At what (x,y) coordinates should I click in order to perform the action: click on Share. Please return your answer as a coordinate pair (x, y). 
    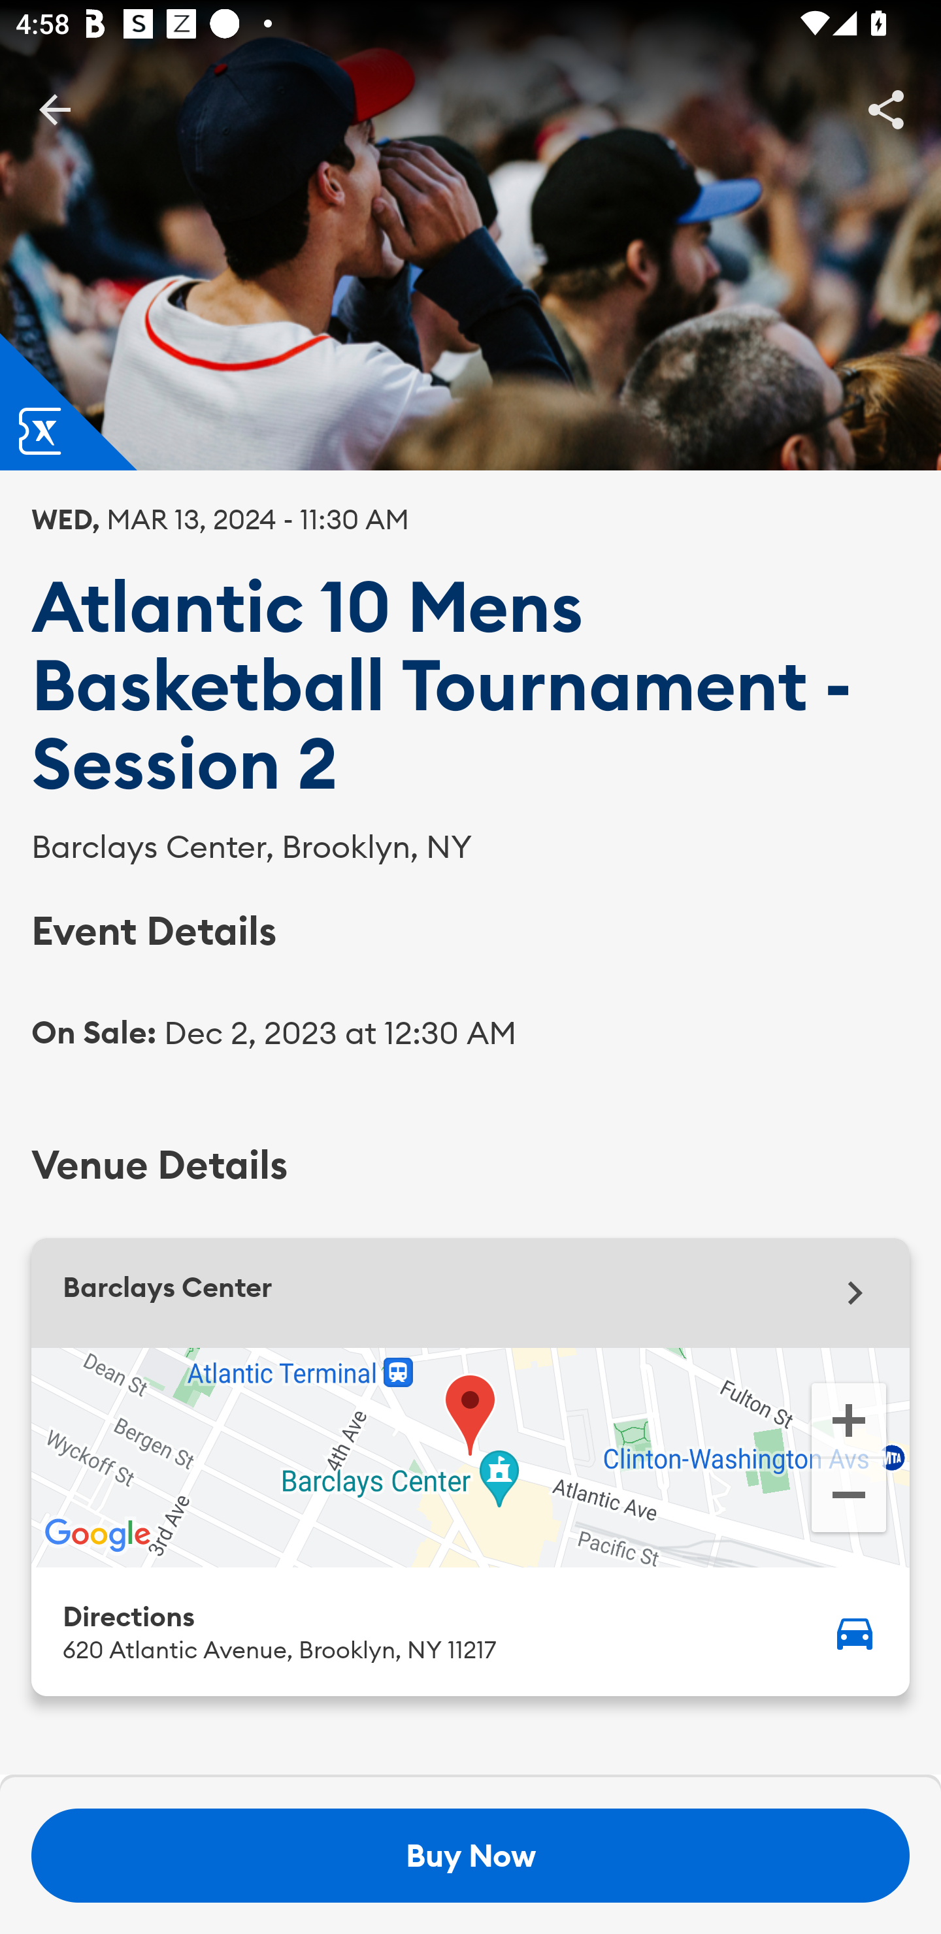
    Looking at the image, I should click on (886, 108).